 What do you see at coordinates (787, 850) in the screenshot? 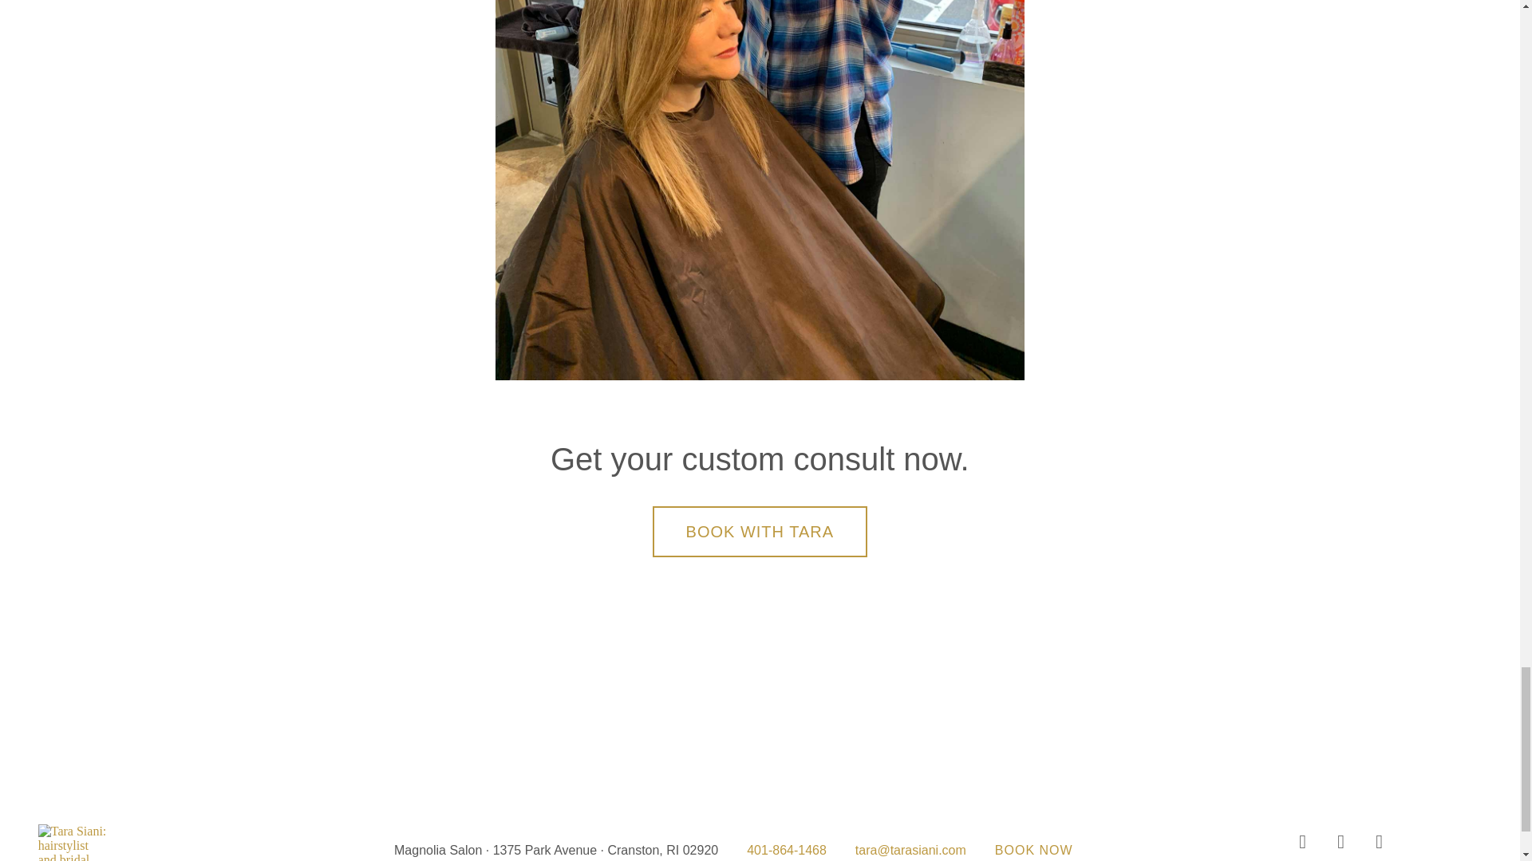
I see `401-864-1468` at bounding box center [787, 850].